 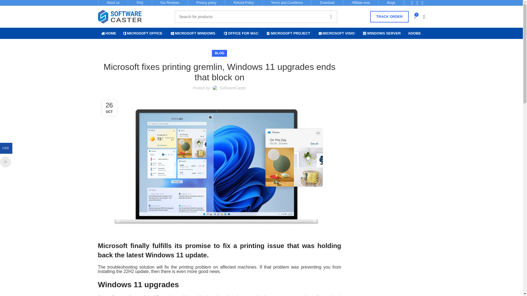 What do you see at coordinates (206, 3) in the screenshot?
I see `Privacy policy` at bounding box center [206, 3].